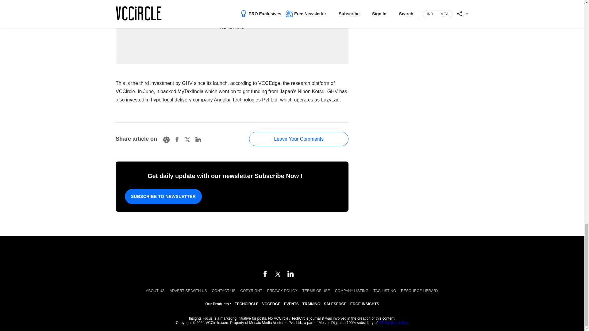 This screenshot has height=331, width=589. I want to click on SUBSCRIBE TO NEWSLETTER, so click(163, 196).